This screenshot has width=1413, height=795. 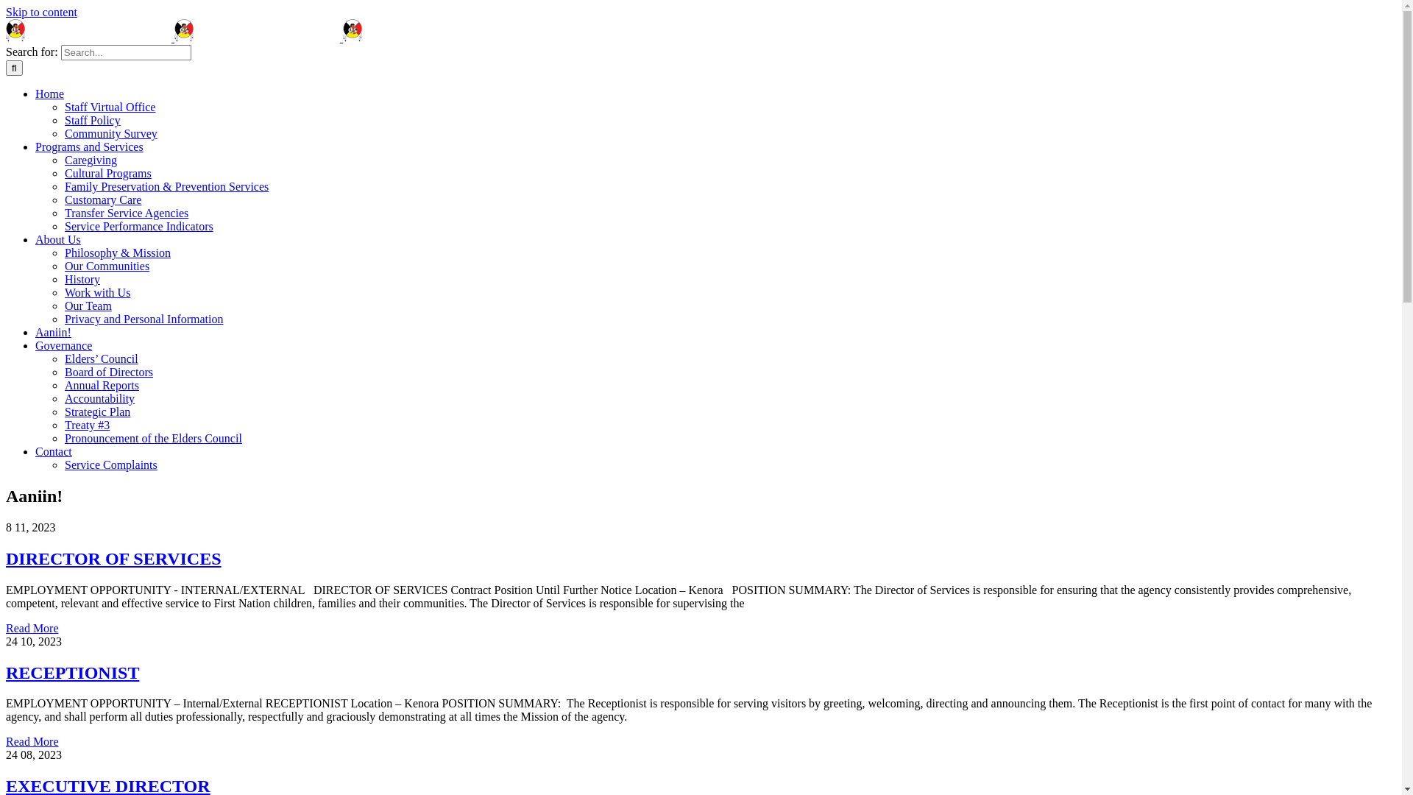 What do you see at coordinates (109, 372) in the screenshot?
I see `Board of Directors` at bounding box center [109, 372].